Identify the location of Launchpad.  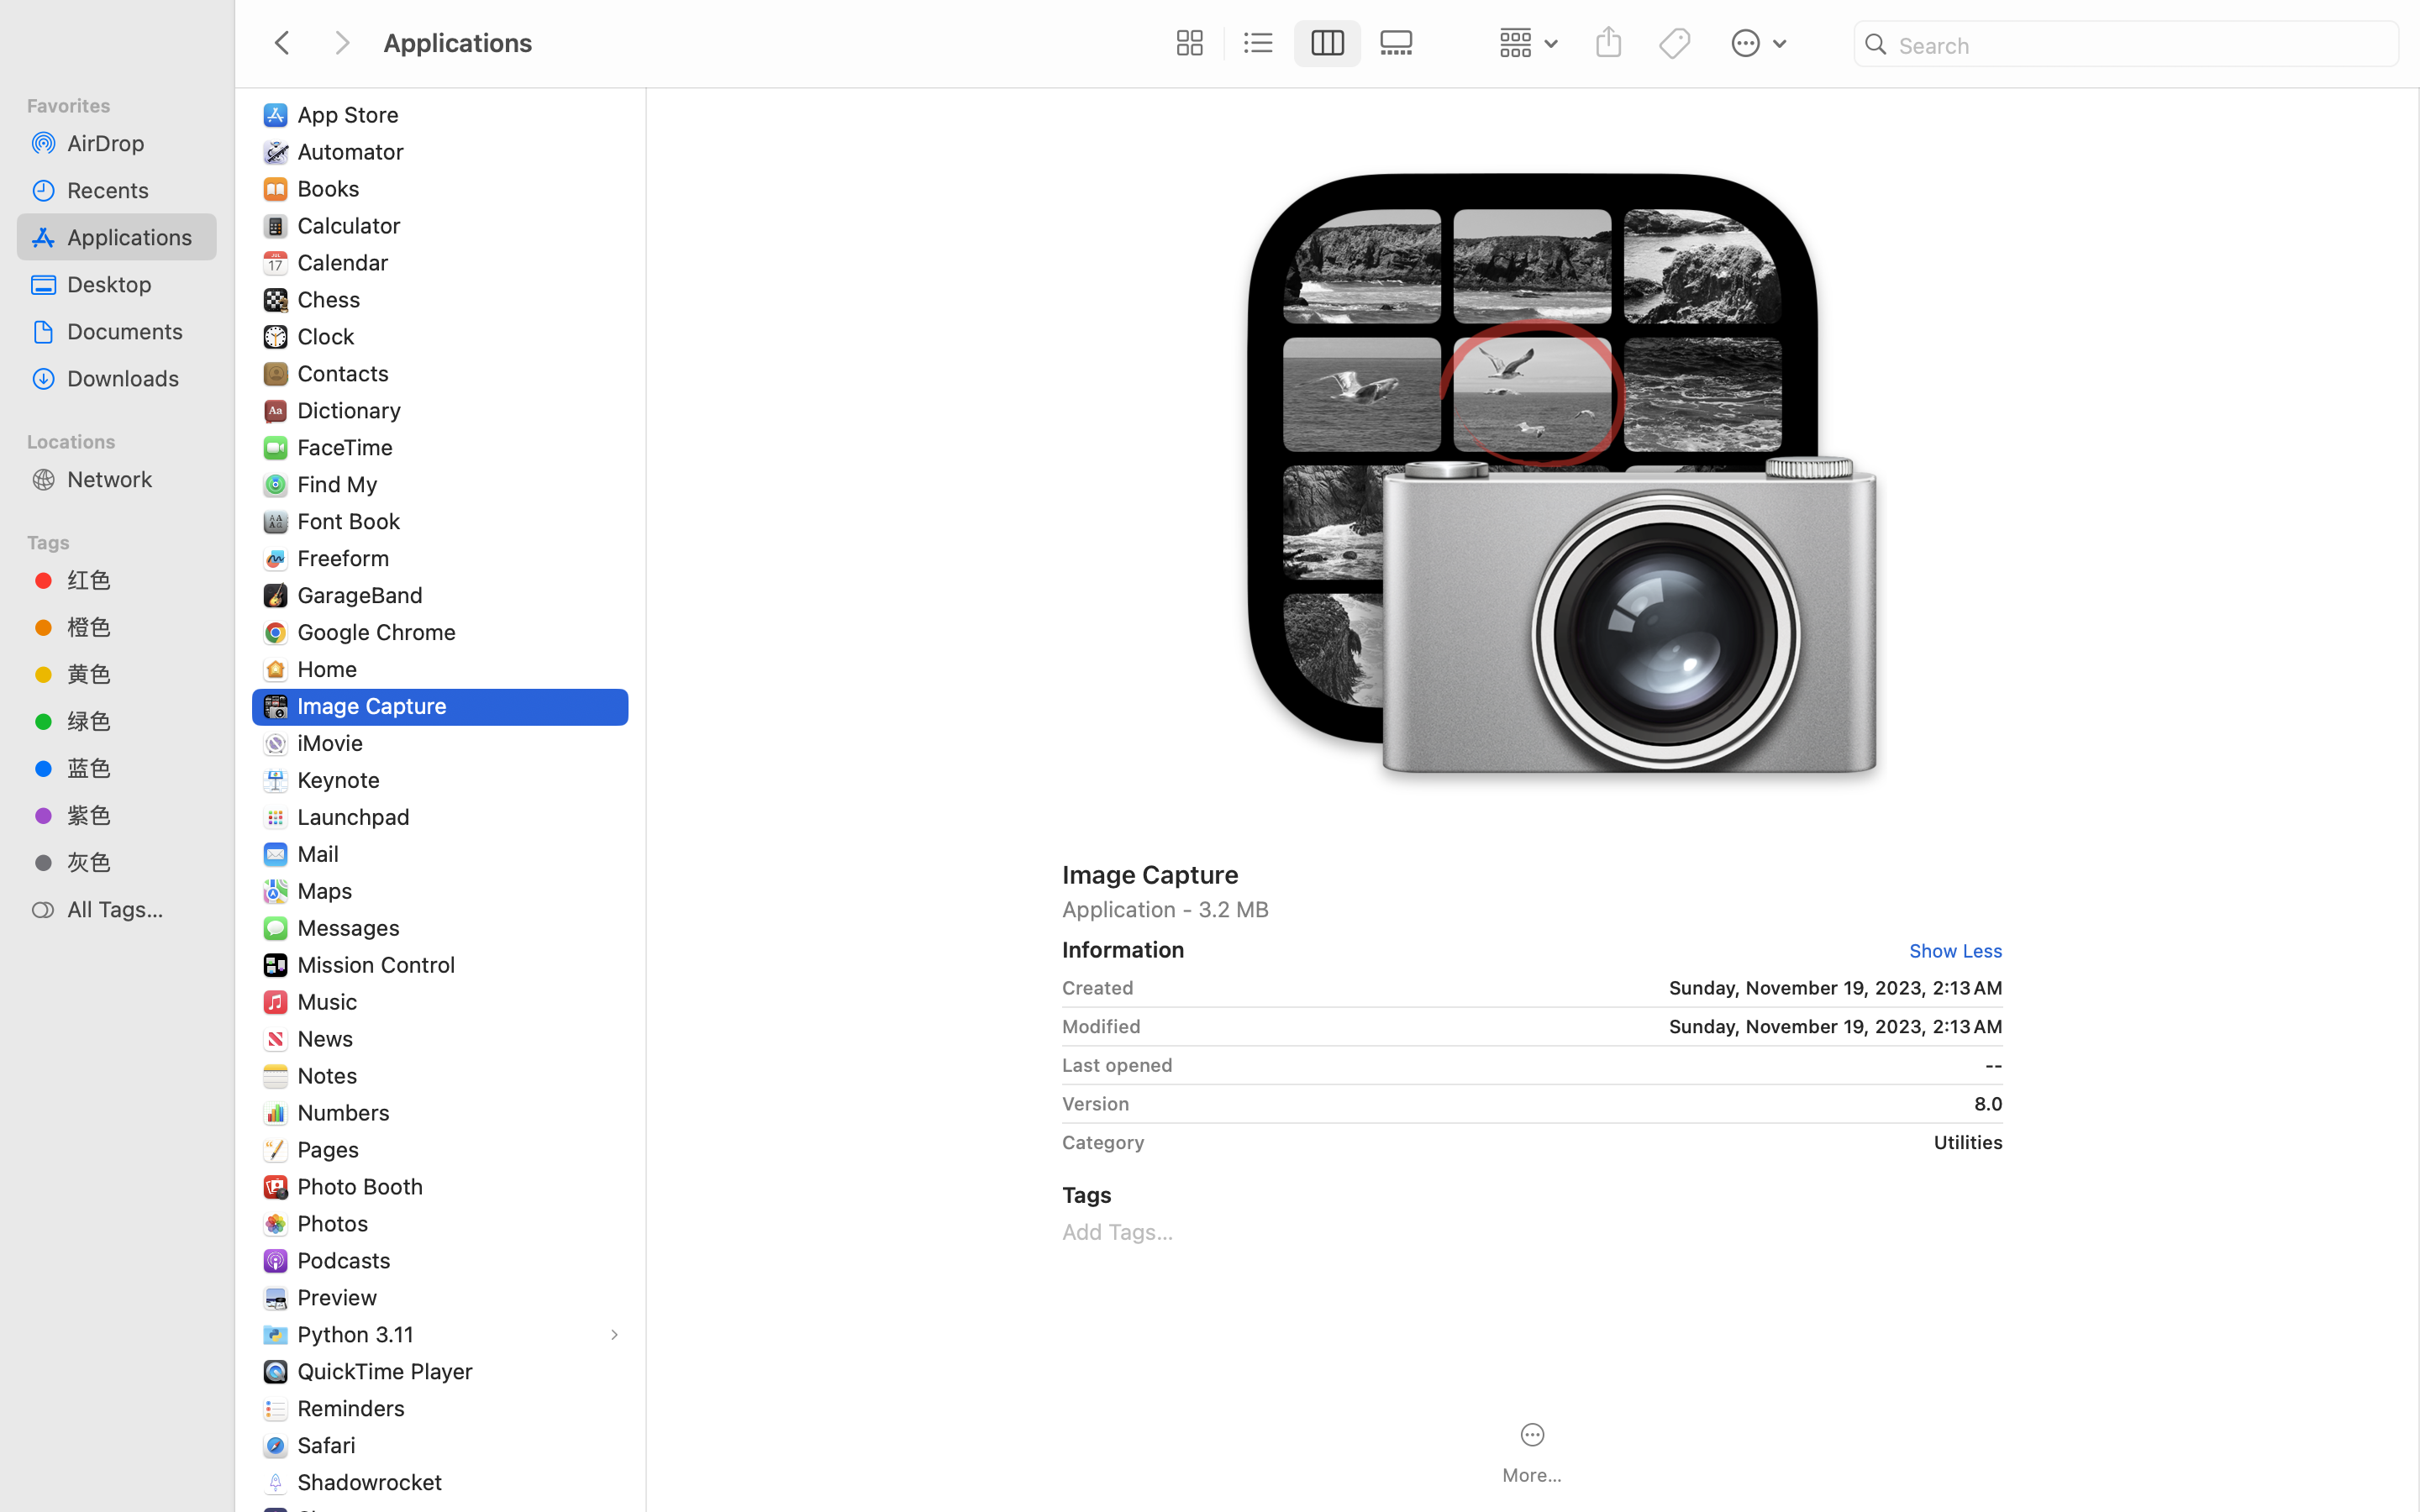
(358, 816).